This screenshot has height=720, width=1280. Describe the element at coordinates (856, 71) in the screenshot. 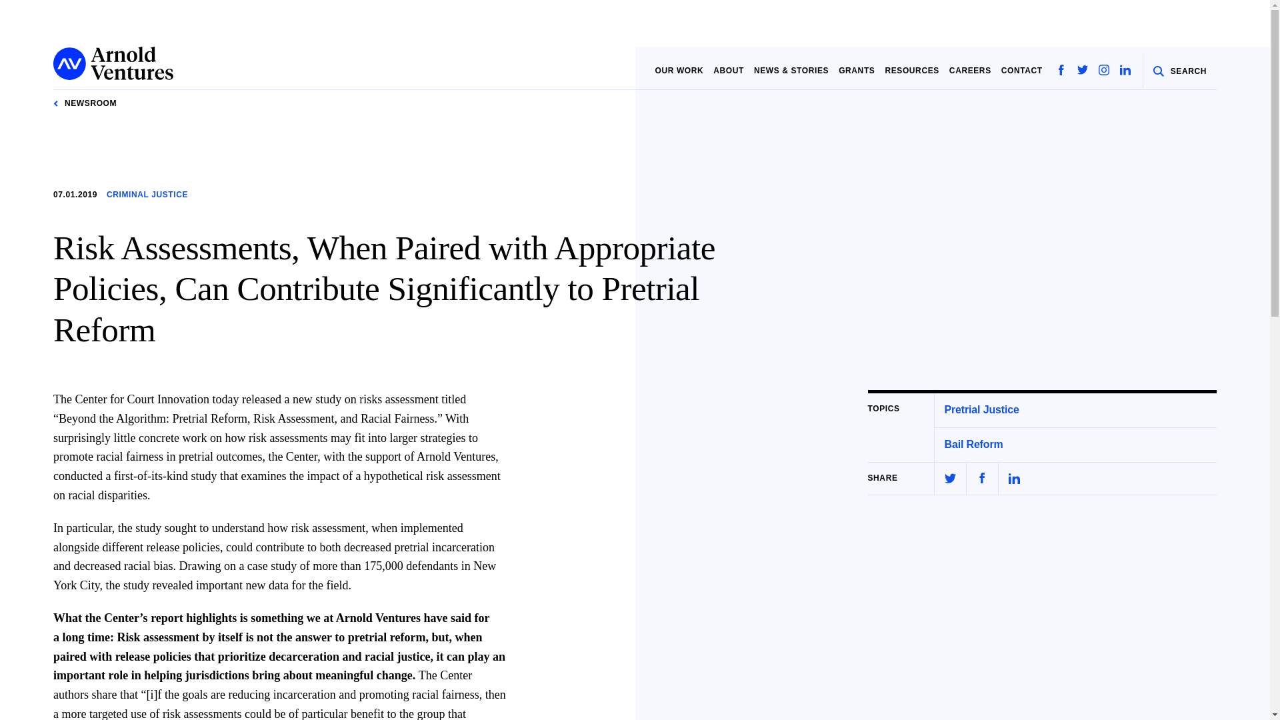

I see `GRANTS` at that location.